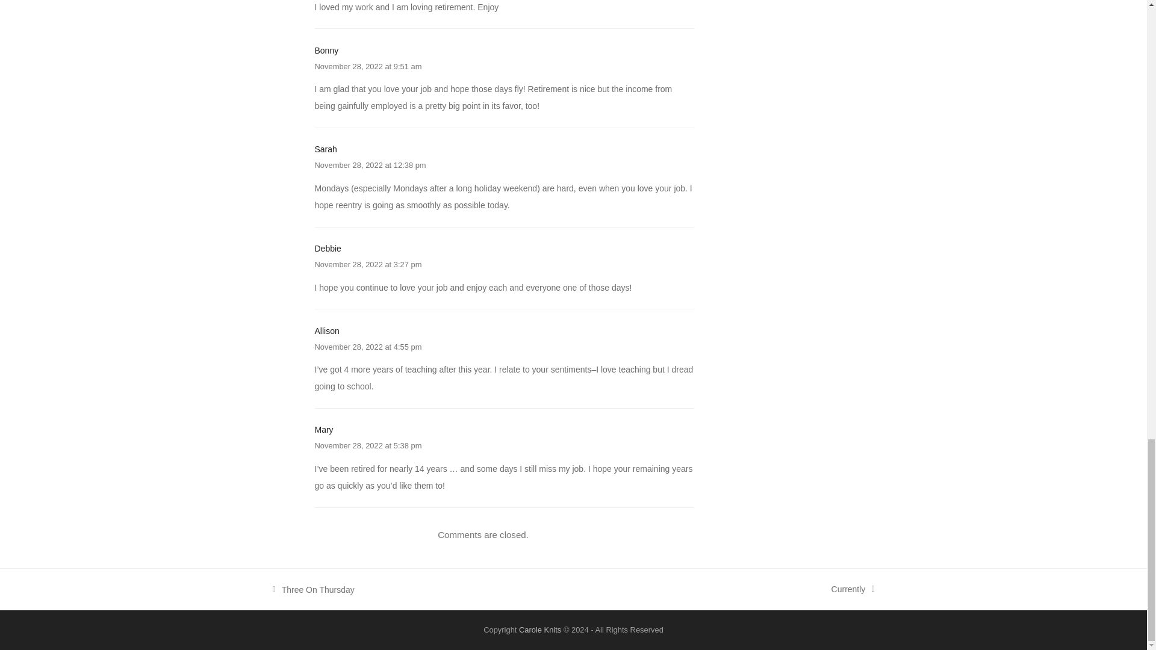  I want to click on November 28, 2022 at 4:55 pm, so click(325, 149).